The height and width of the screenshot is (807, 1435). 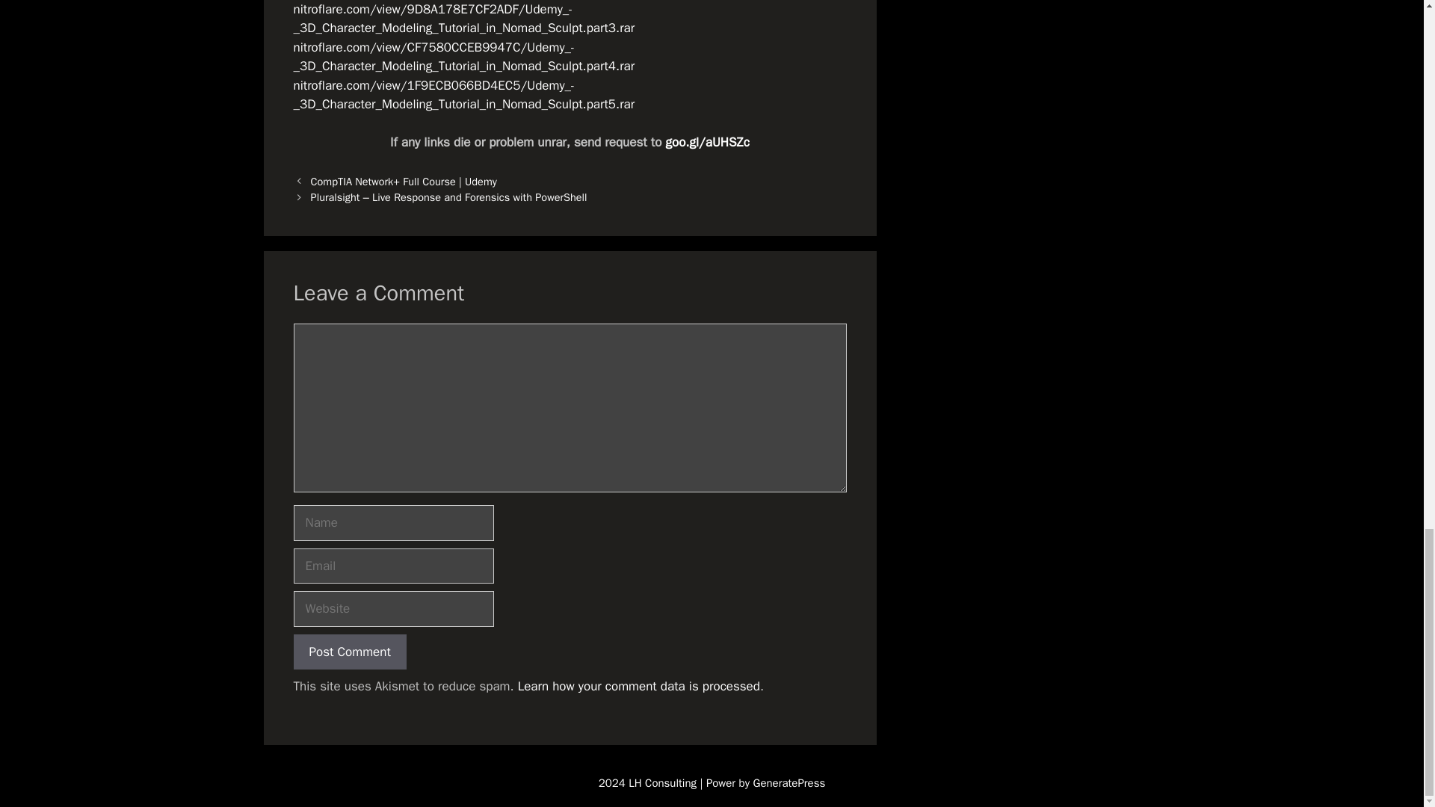 What do you see at coordinates (349, 652) in the screenshot?
I see `Post Comment` at bounding box center [349, 652].